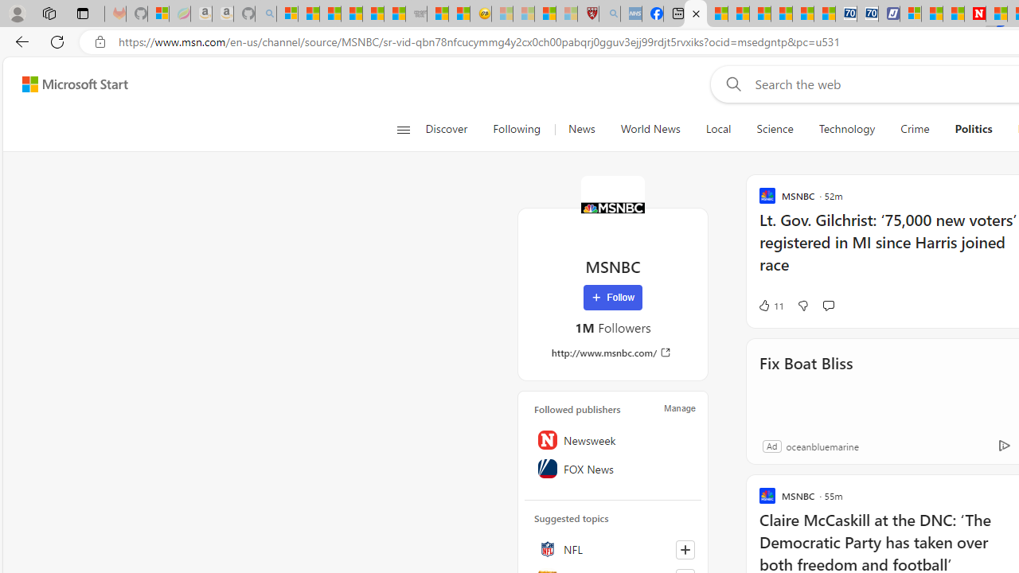  Describe the element at coordinates (613, 439) in the screenshot. I see `Newsweek` at that location.